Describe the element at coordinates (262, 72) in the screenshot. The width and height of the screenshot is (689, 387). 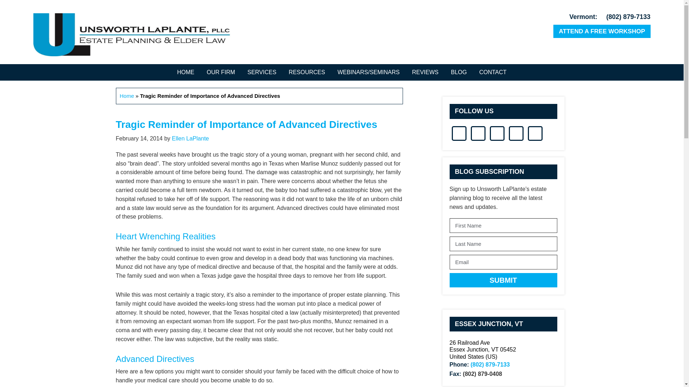
I see `SERVICES` at that location.